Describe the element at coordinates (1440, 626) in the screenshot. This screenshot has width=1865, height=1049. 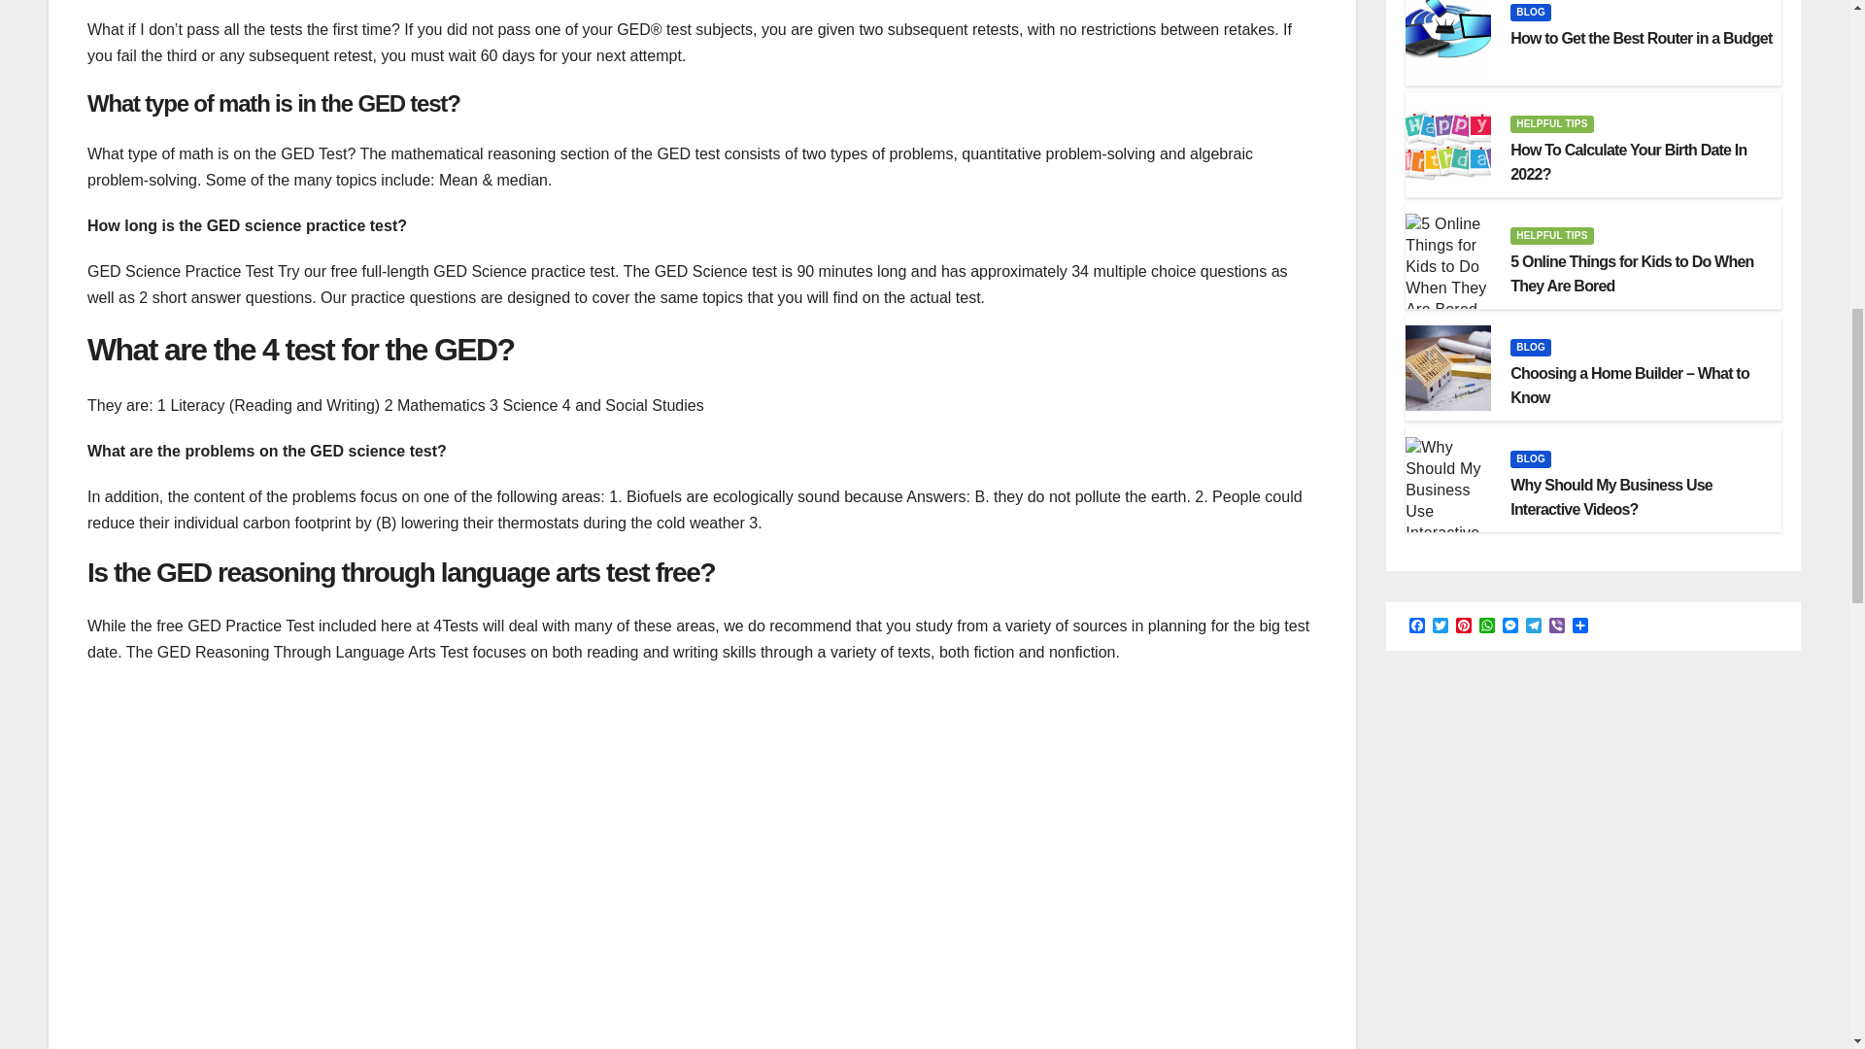
I see `Twitter` at that location.